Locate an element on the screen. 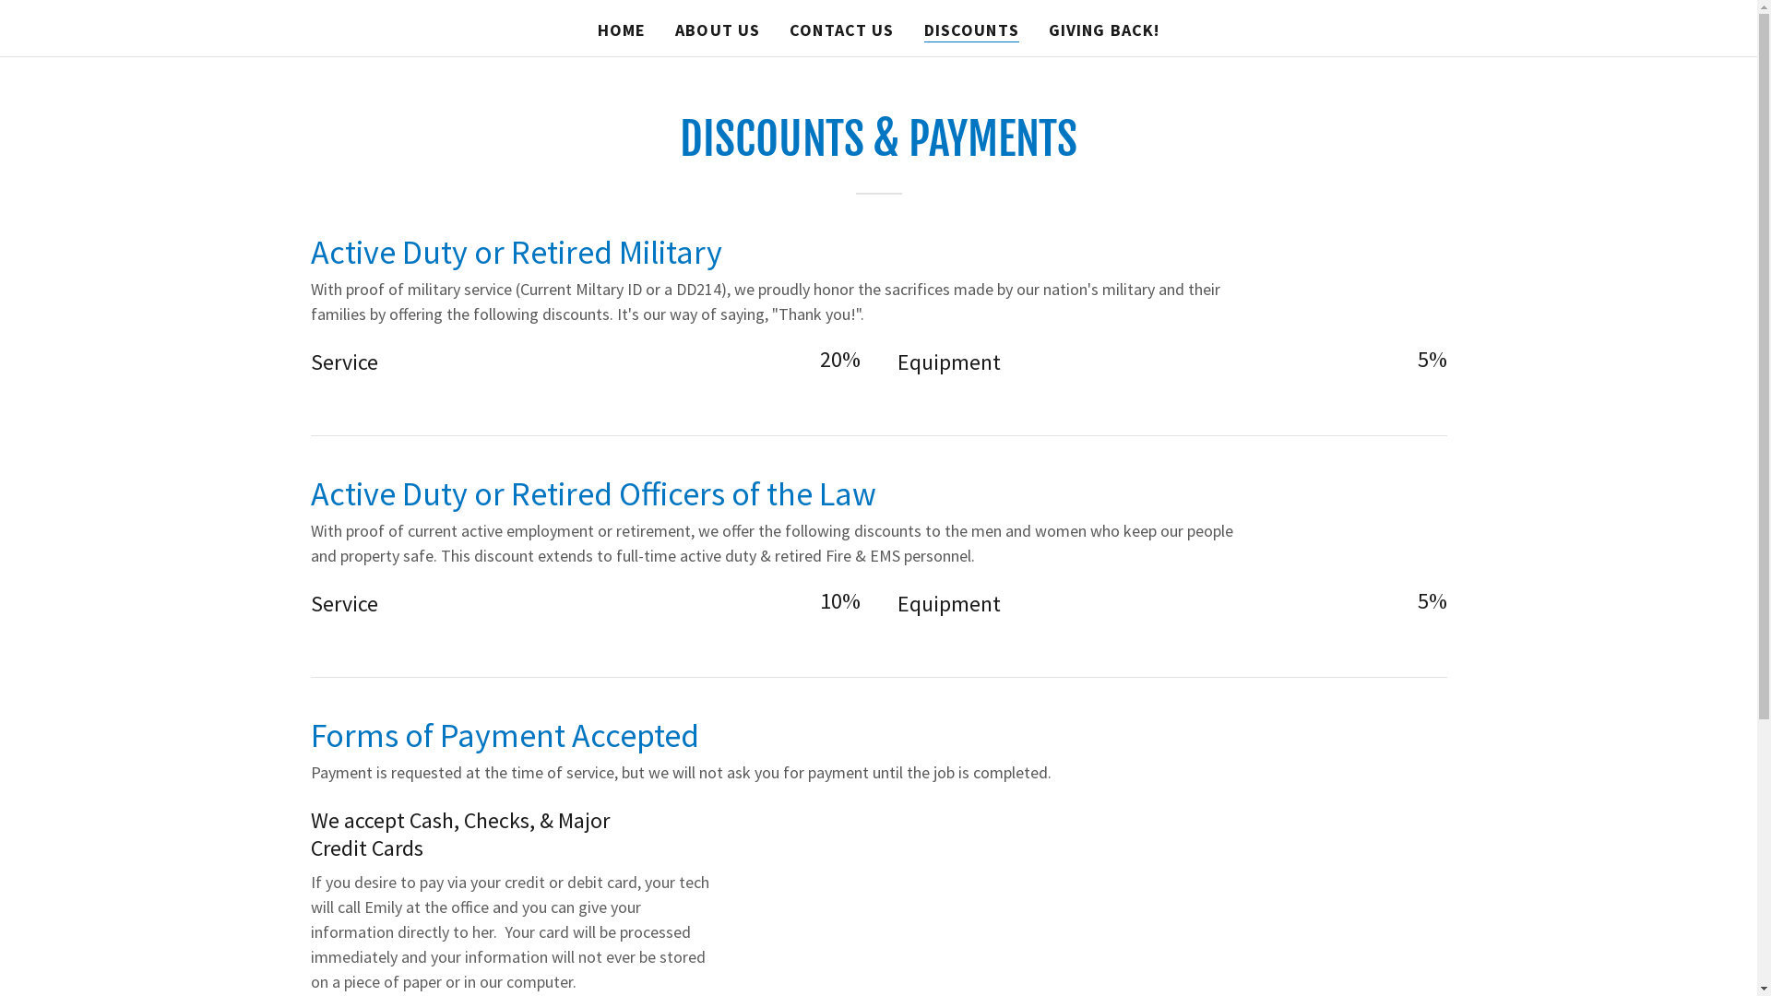  DISCOUNTS is located at coordinates (972, 31).